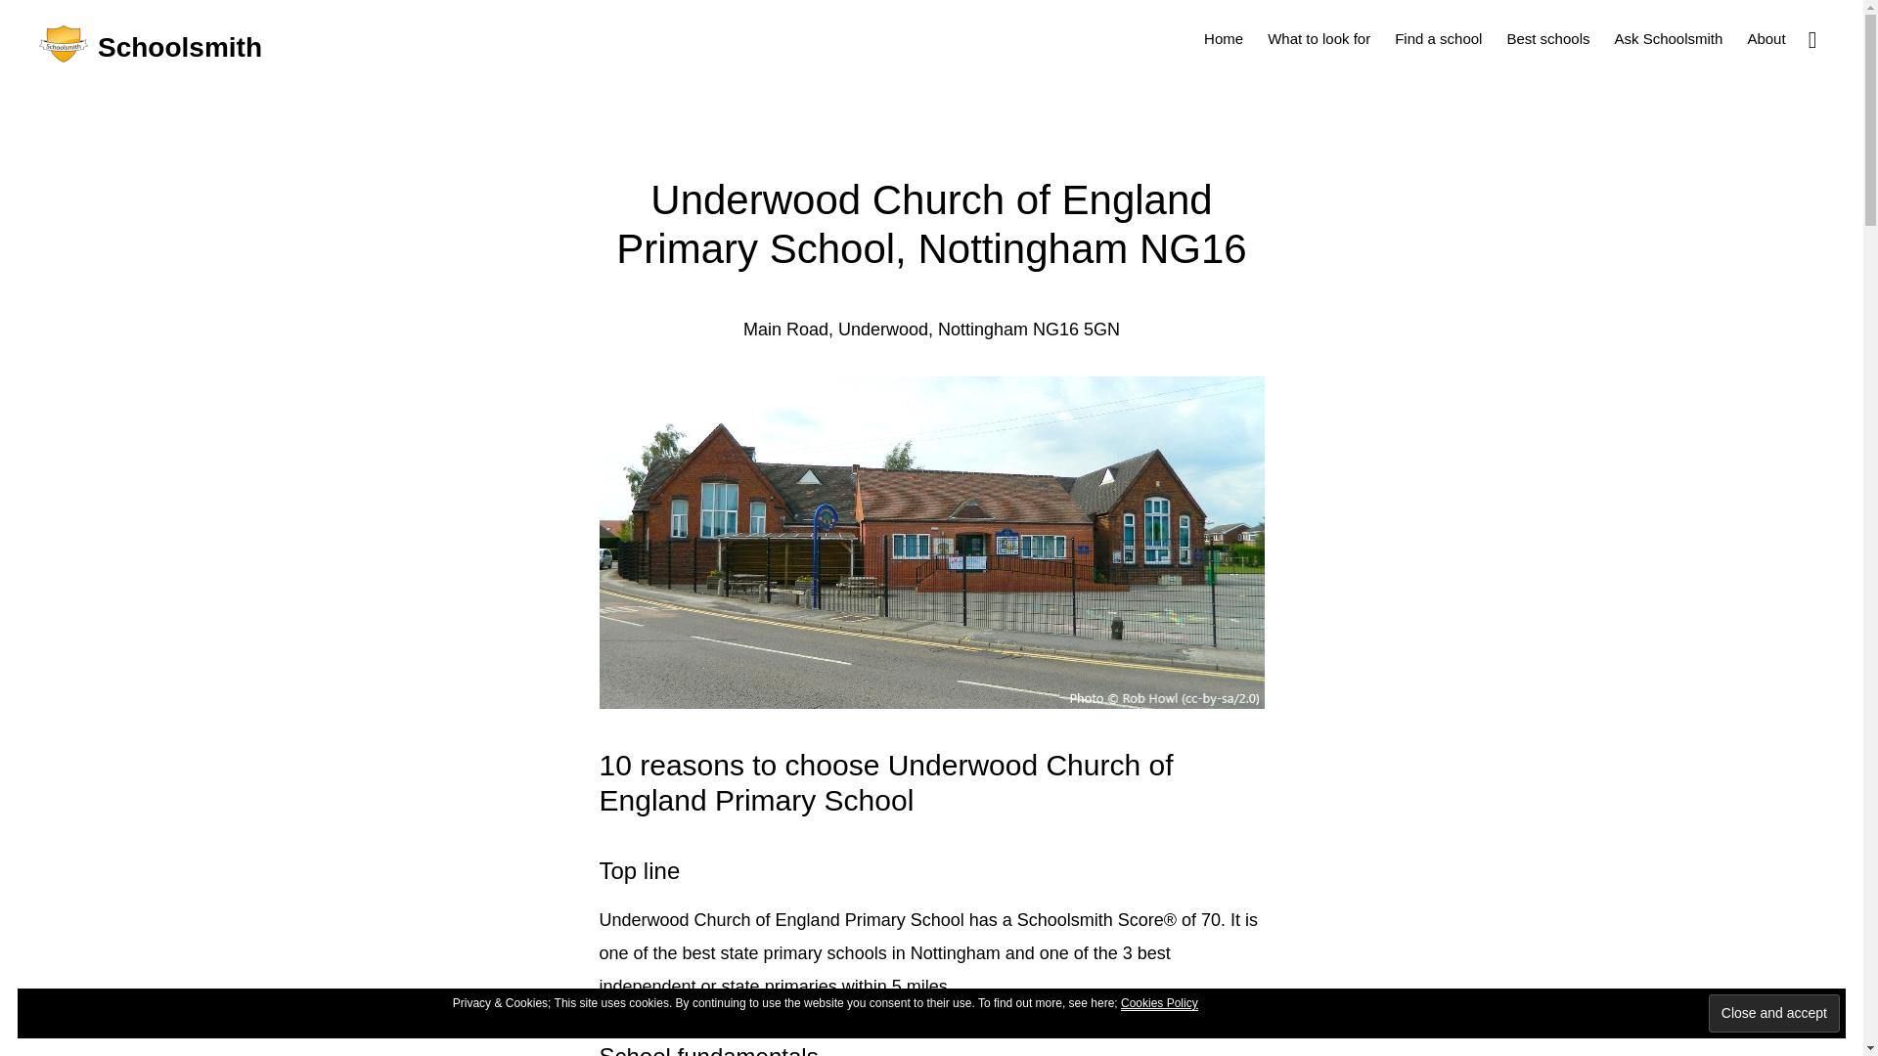 The height and width of the screenshot is (1056, 1878). What do you see at coordinates (1774, 1013) in the screenshot?
I see `Close and accept` at bounding box center [1774, 1013].